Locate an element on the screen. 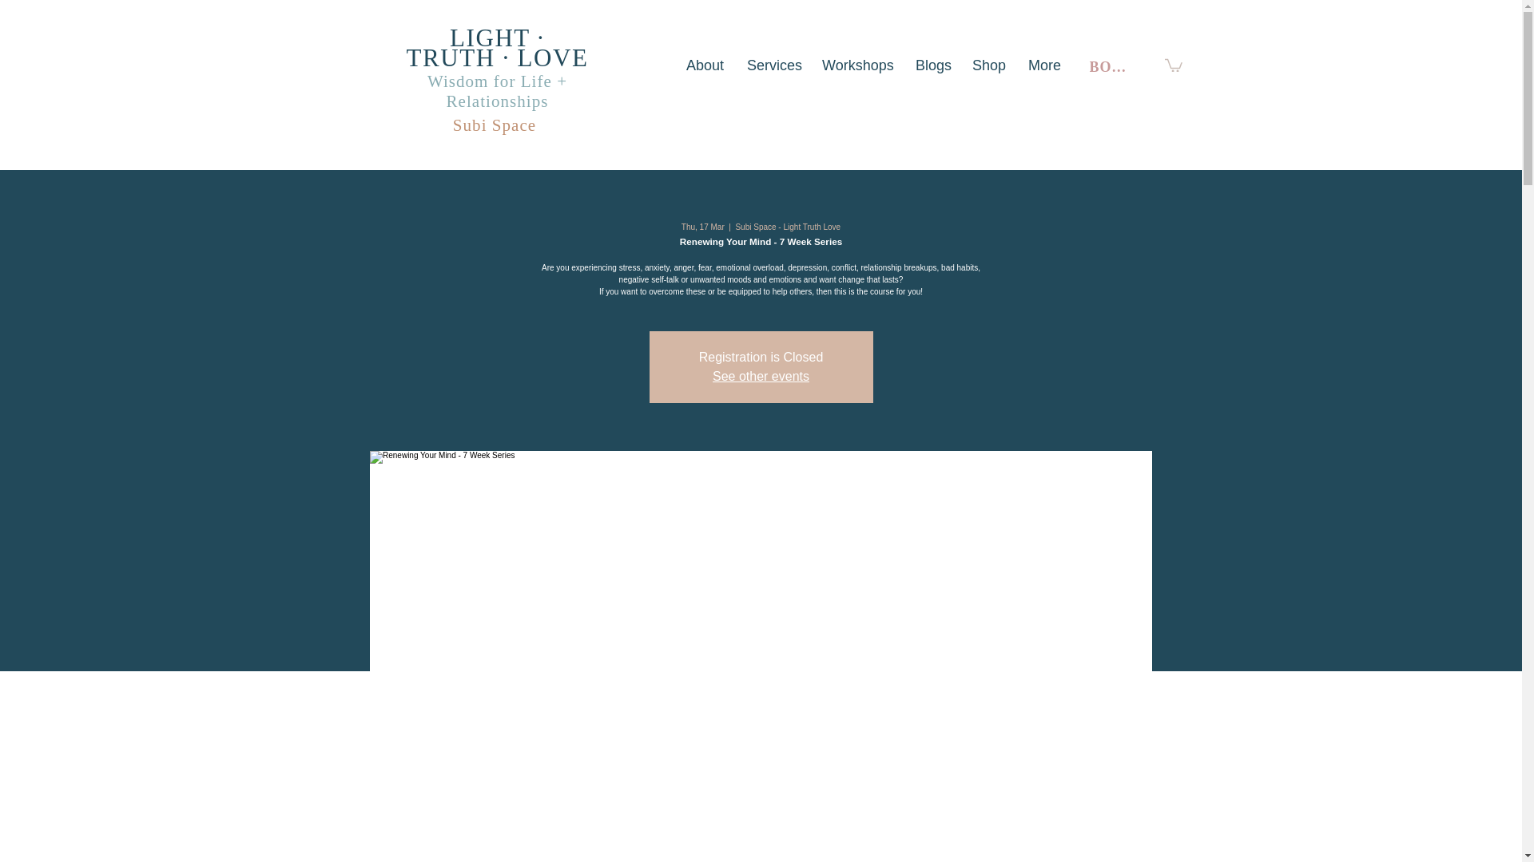 This screenshot has width=1534, height=862. Subi Space is located at coordinates (494, 125).